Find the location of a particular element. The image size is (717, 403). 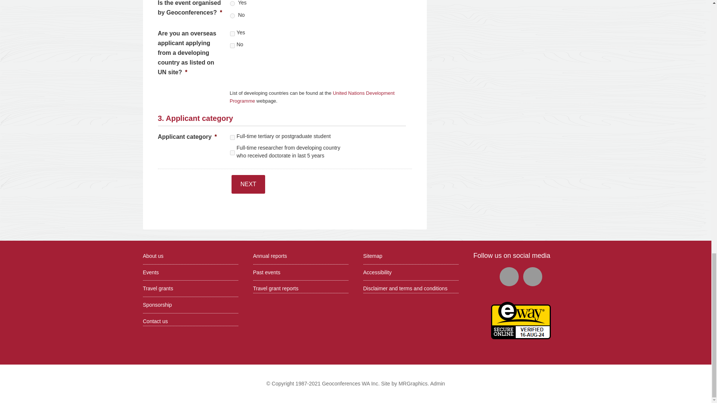

Disclaimer and terms and conditions is located at coordinates (405, 288).